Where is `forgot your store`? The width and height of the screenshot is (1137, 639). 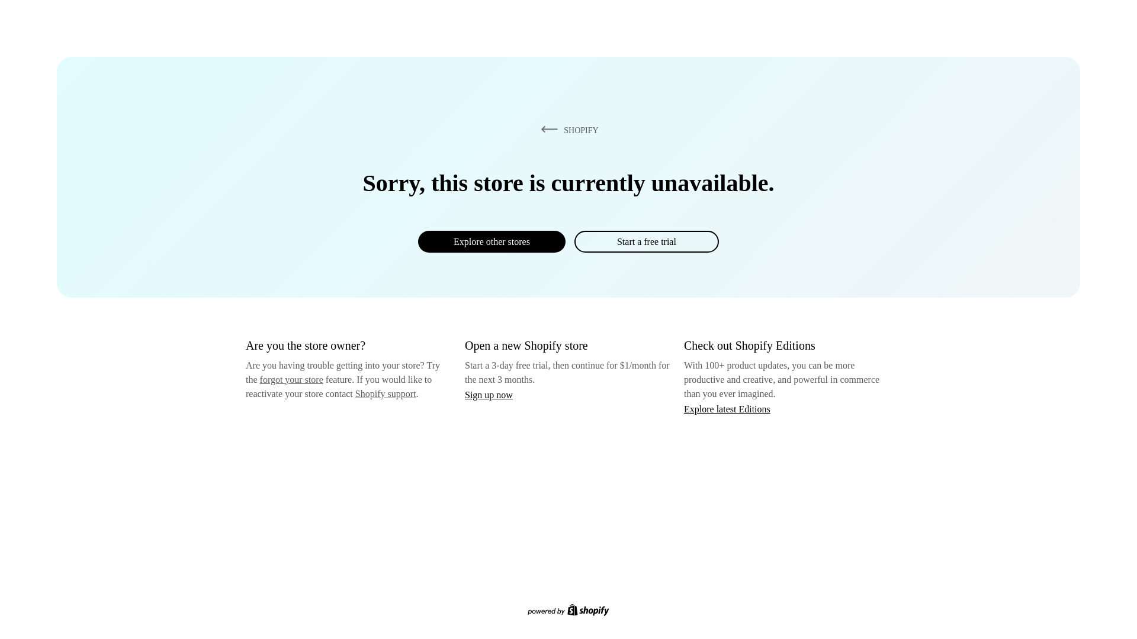
forgot your store is located at coordinates (291, 379).